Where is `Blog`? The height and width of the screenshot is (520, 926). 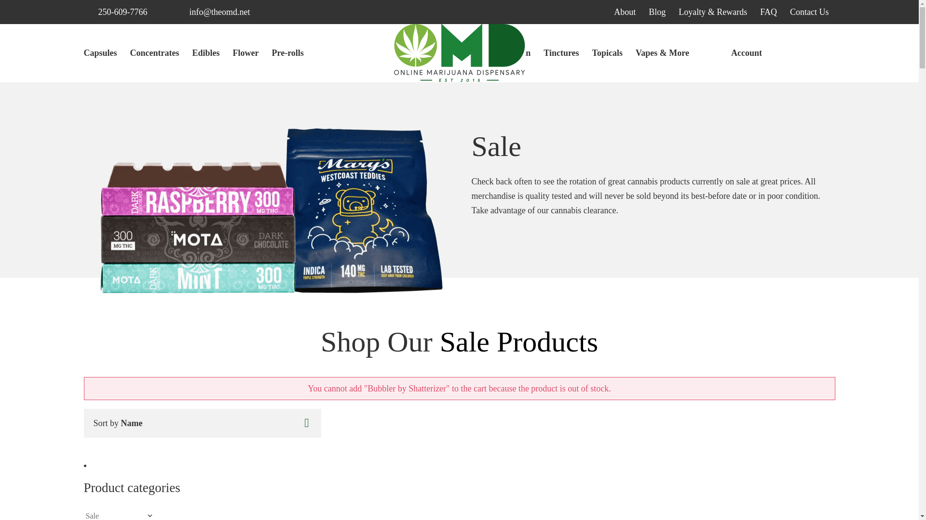 Blog is located at coordinates (657, 11).